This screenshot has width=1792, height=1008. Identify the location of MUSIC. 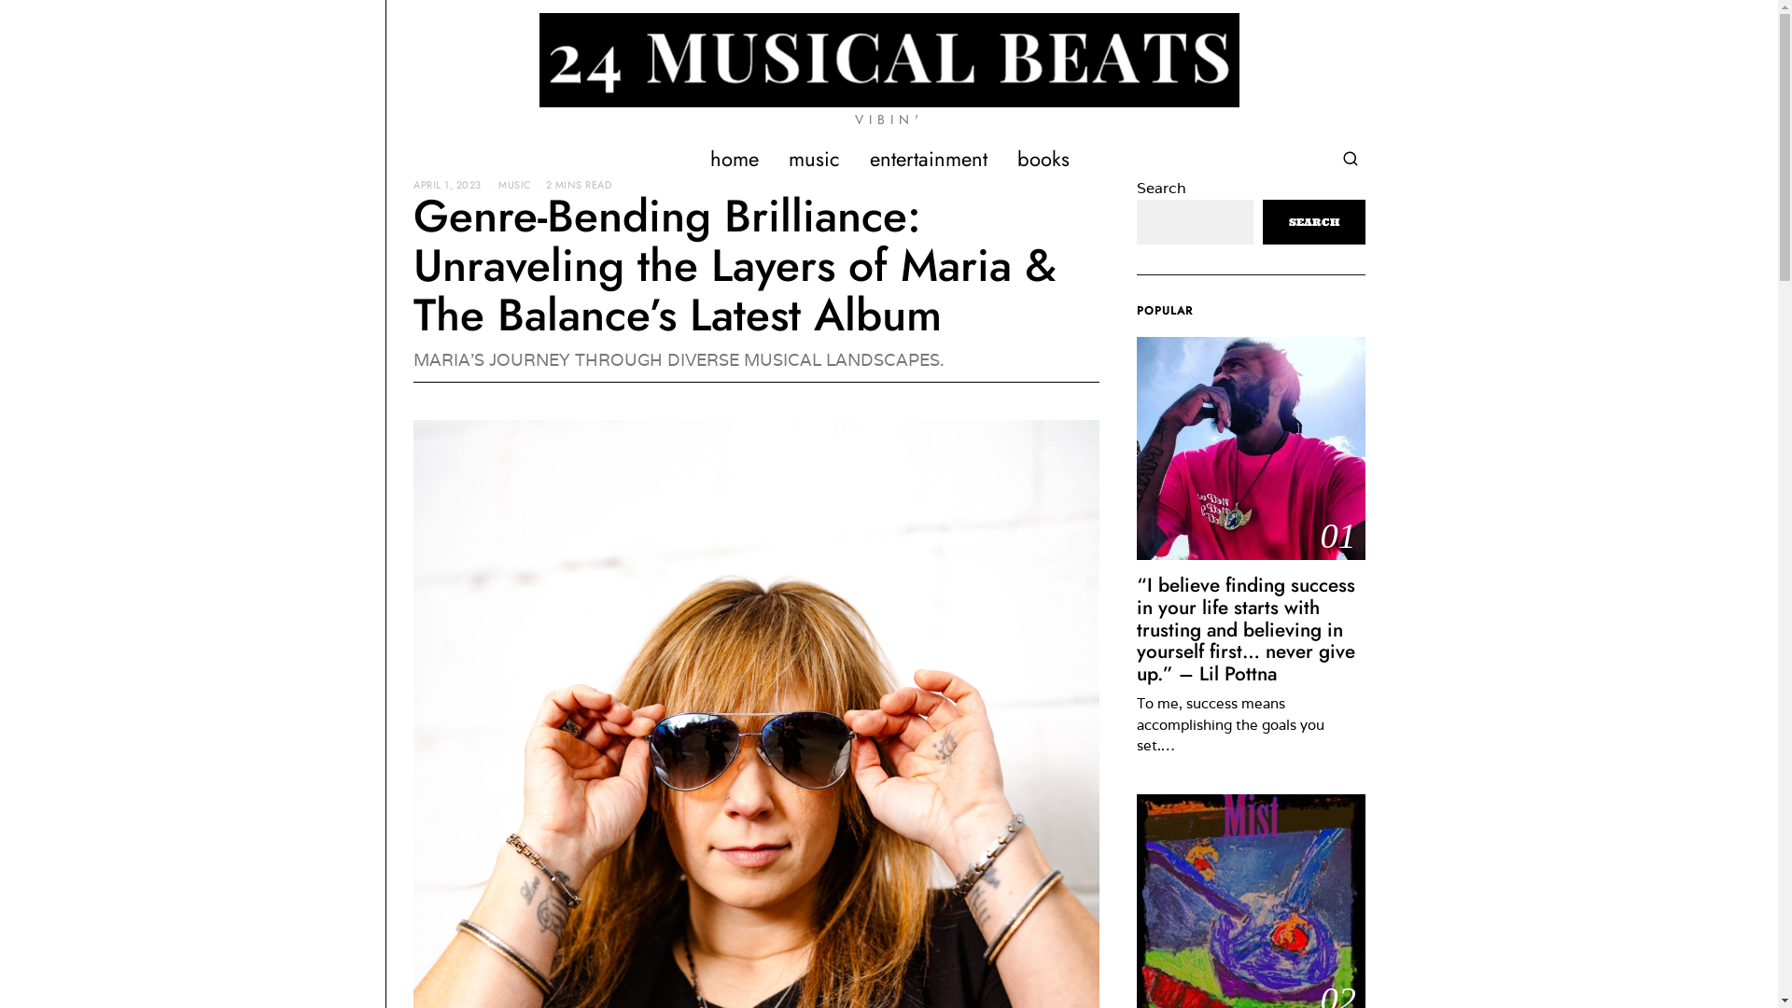
(515, 185).